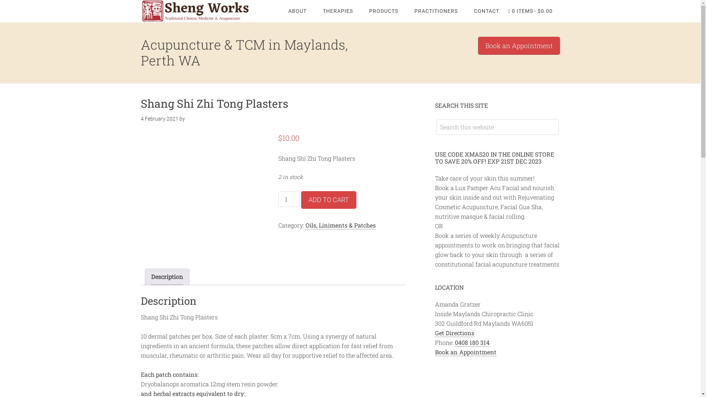 The width and height of the screenshot is (706, 397). Describe the element at coordinates (436, 11) in the screenshot. I see `PRACTITIONERS` at that location.